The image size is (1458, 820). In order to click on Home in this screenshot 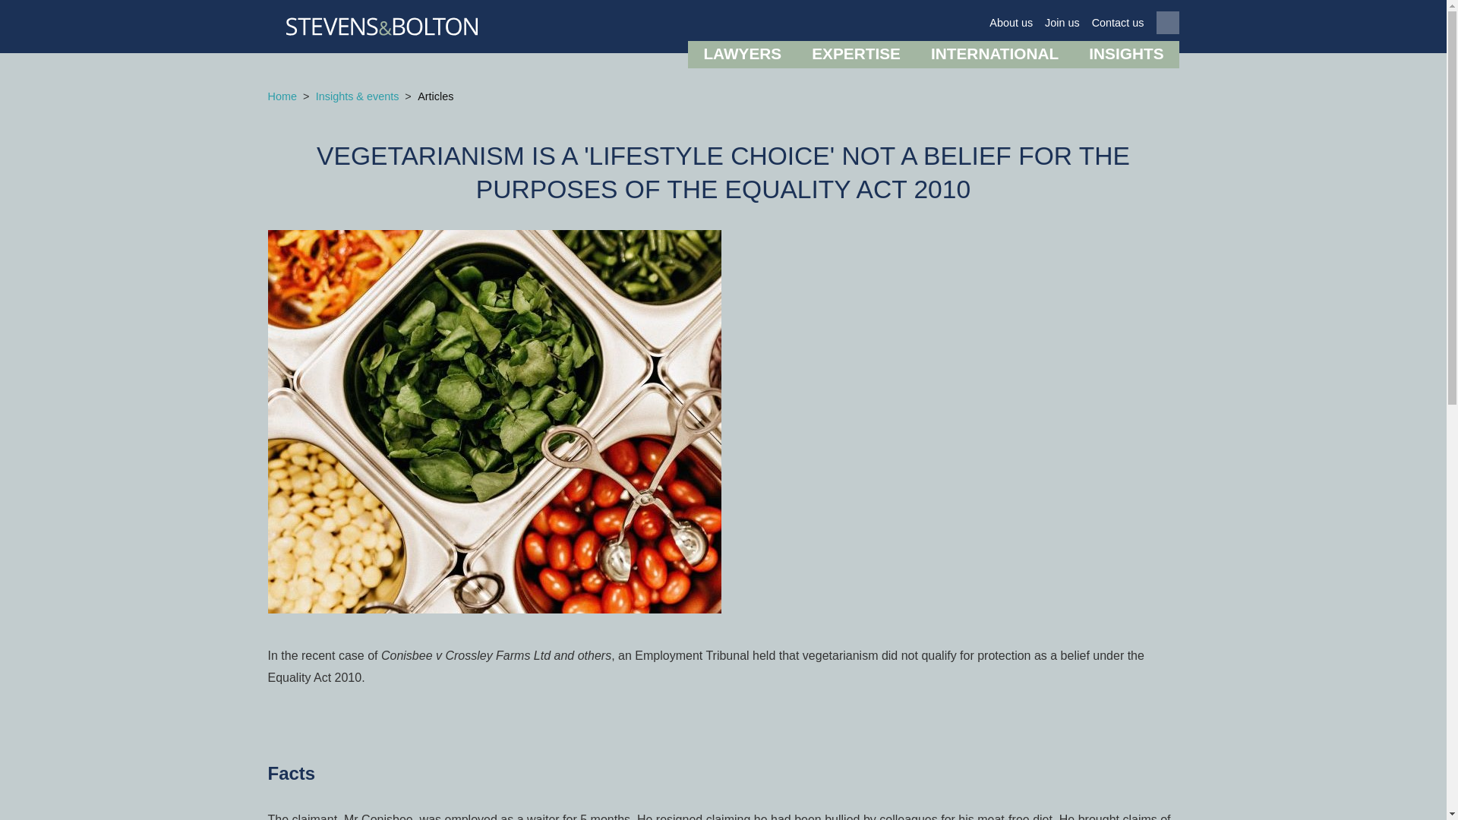, I will do `click(281, 97)`.